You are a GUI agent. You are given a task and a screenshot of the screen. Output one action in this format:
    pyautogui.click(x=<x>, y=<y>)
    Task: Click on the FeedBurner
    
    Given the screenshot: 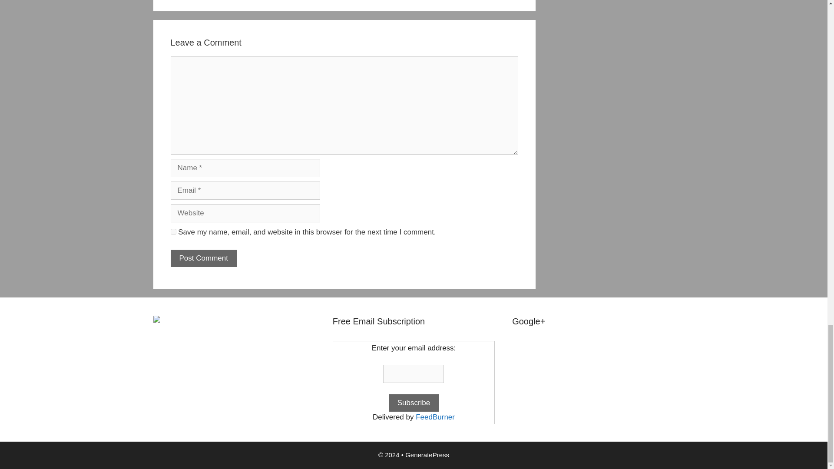 What is the action you would take?
    pyautogui.click(x=435, y=417)
    